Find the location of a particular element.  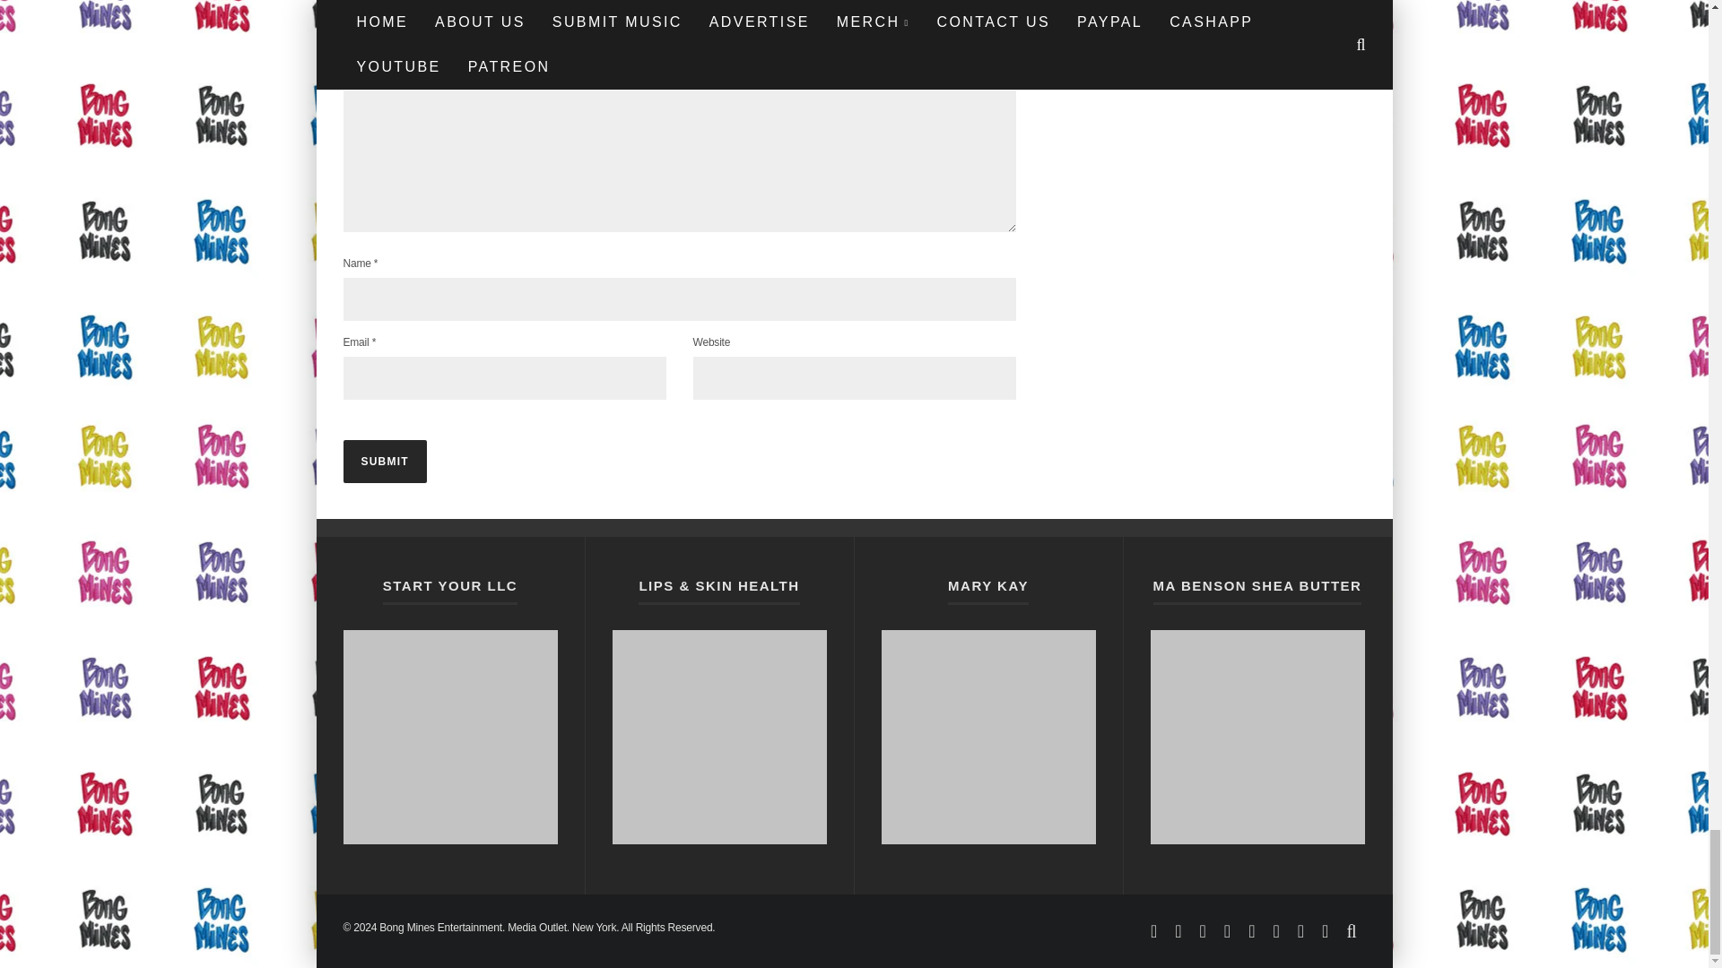

Pineapple In da SUN Spotify playlist is located at coordinates (449, 737).